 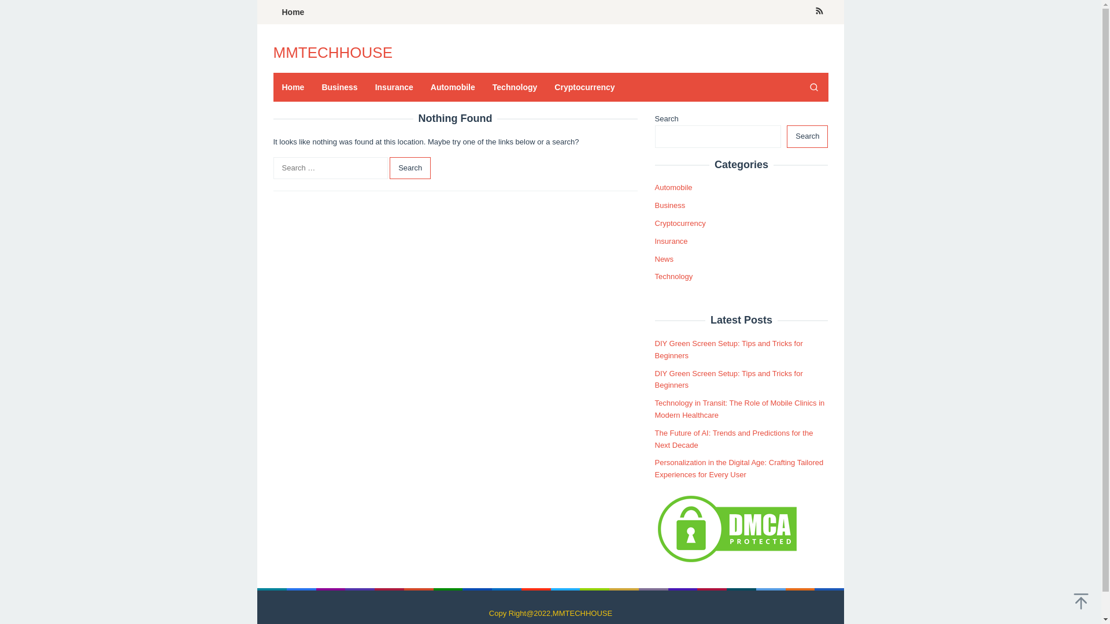 What do you see at coordinates (333, 52) in the screenshot?
I see `MMTECHHOUSE` at bounding box center [333, 52].